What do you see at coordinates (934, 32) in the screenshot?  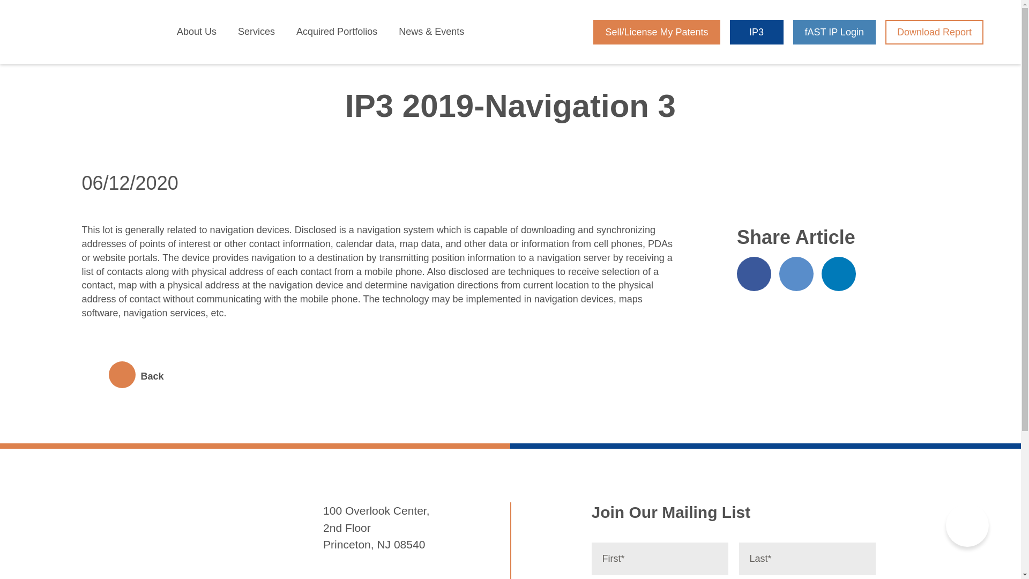 I see `Download Report` at bounding box center [934, 32].